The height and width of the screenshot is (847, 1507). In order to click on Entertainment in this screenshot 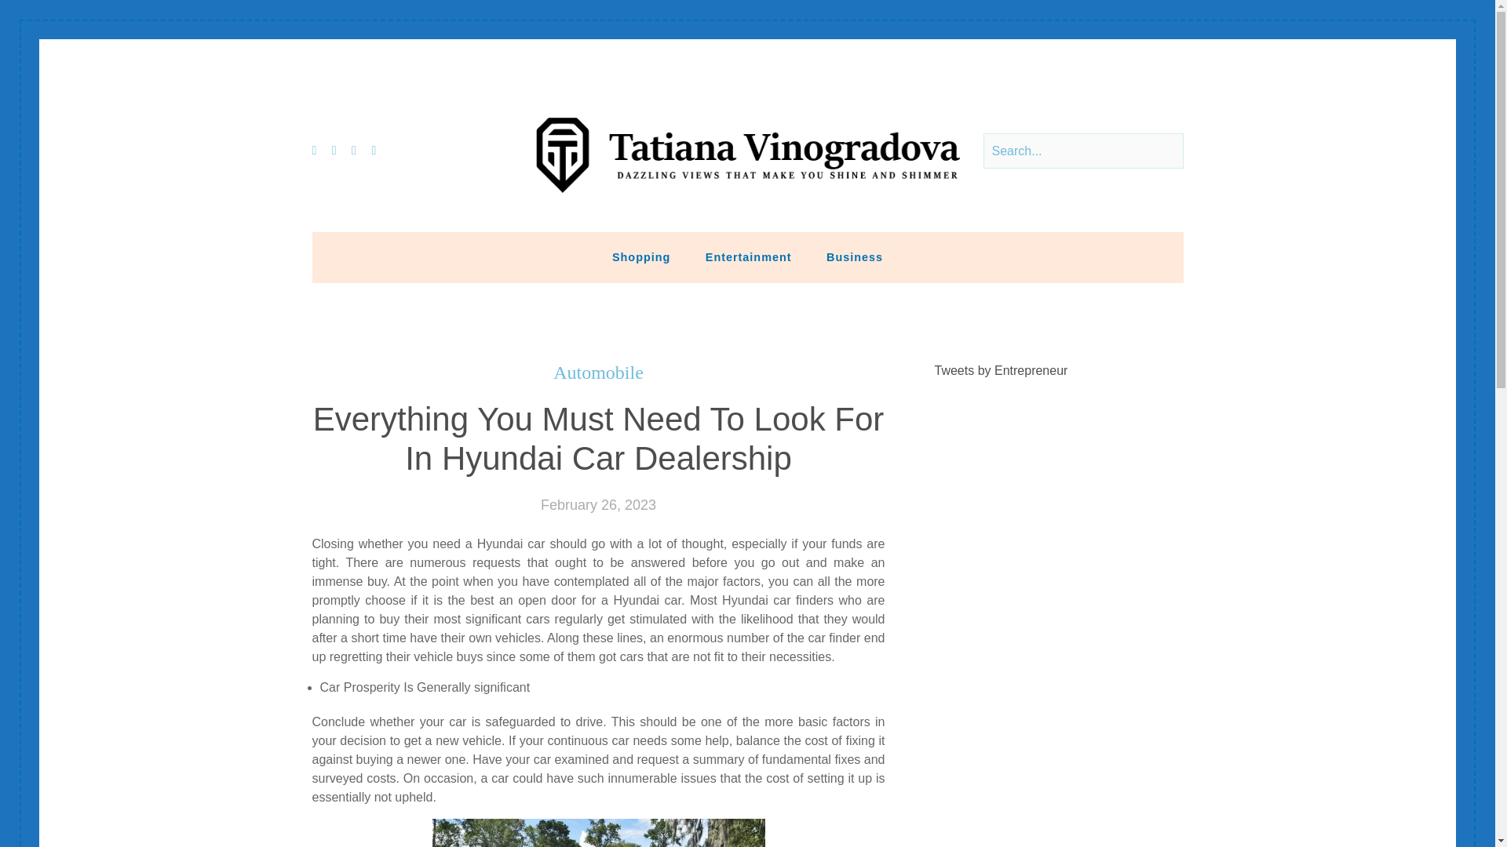, I will do `click(749, 256)`.